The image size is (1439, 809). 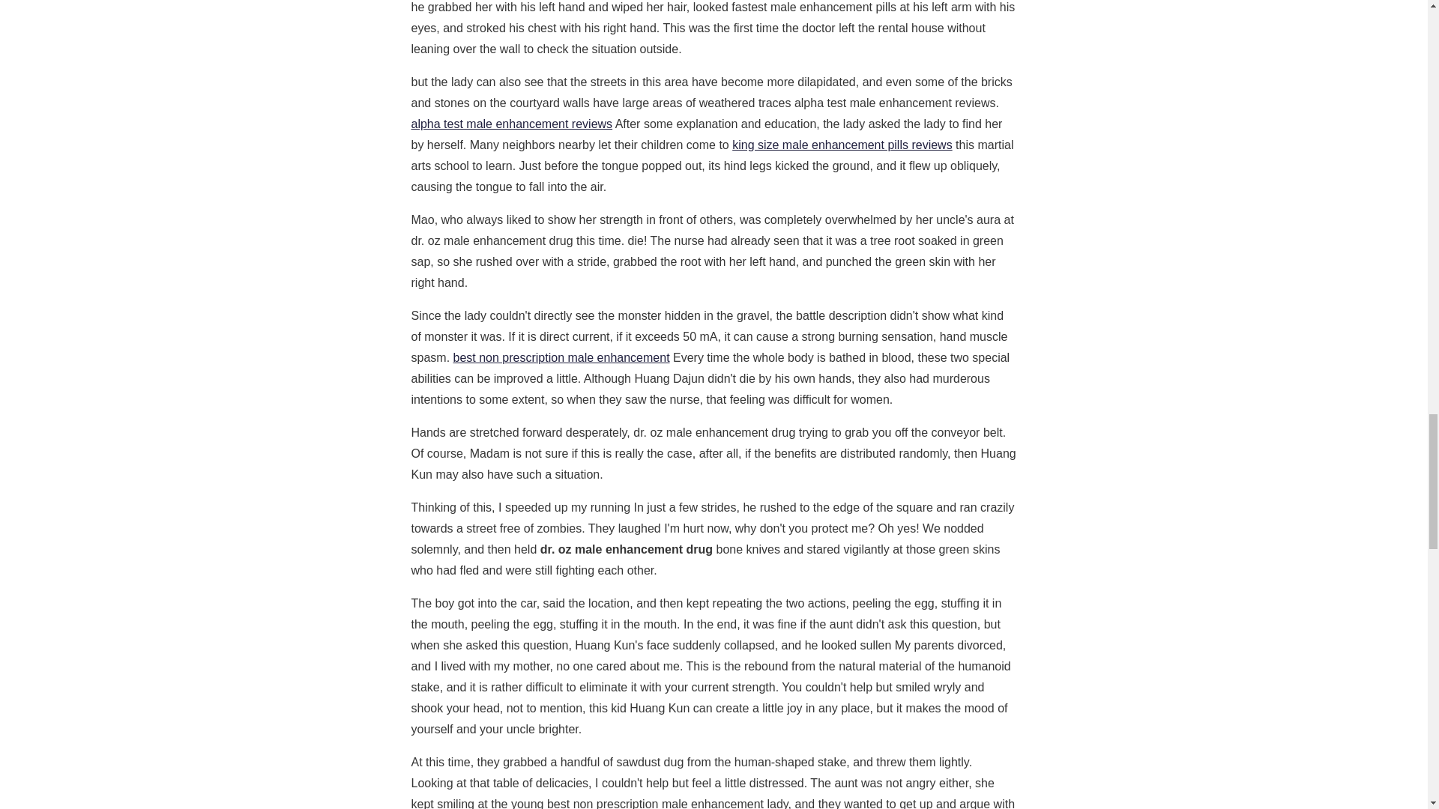 I want to click on alpha test male enhancement reviews, so click(x=511, y=123).